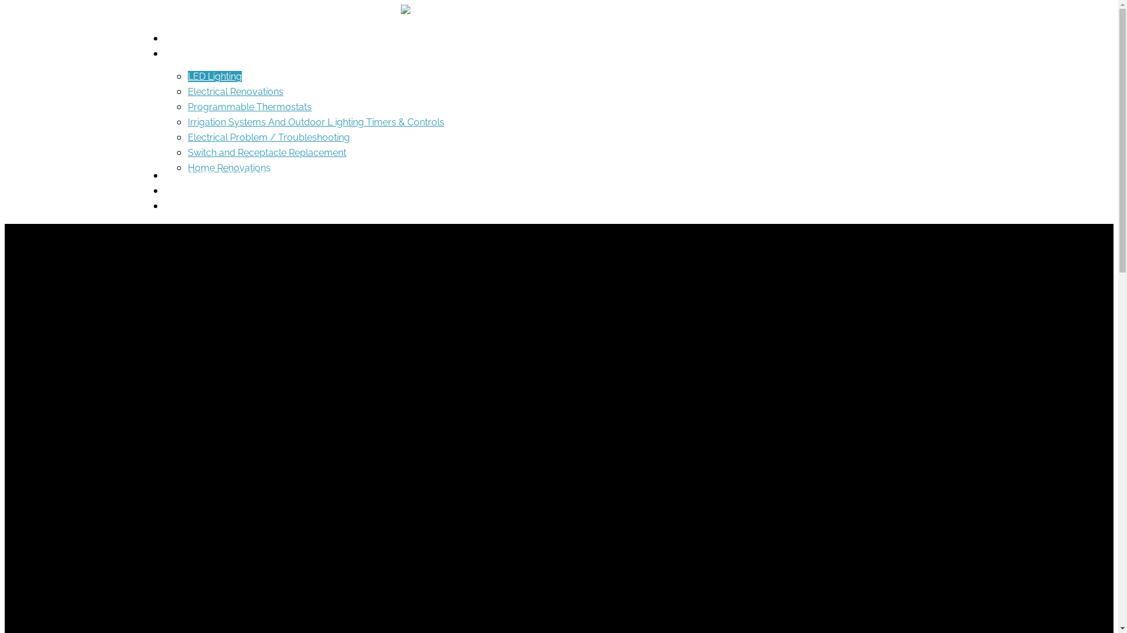 The image size is (1127, 633). Describe the element at coordinates (250, 107) in the screenshot. I see `Programmable Thermostats` at that location.